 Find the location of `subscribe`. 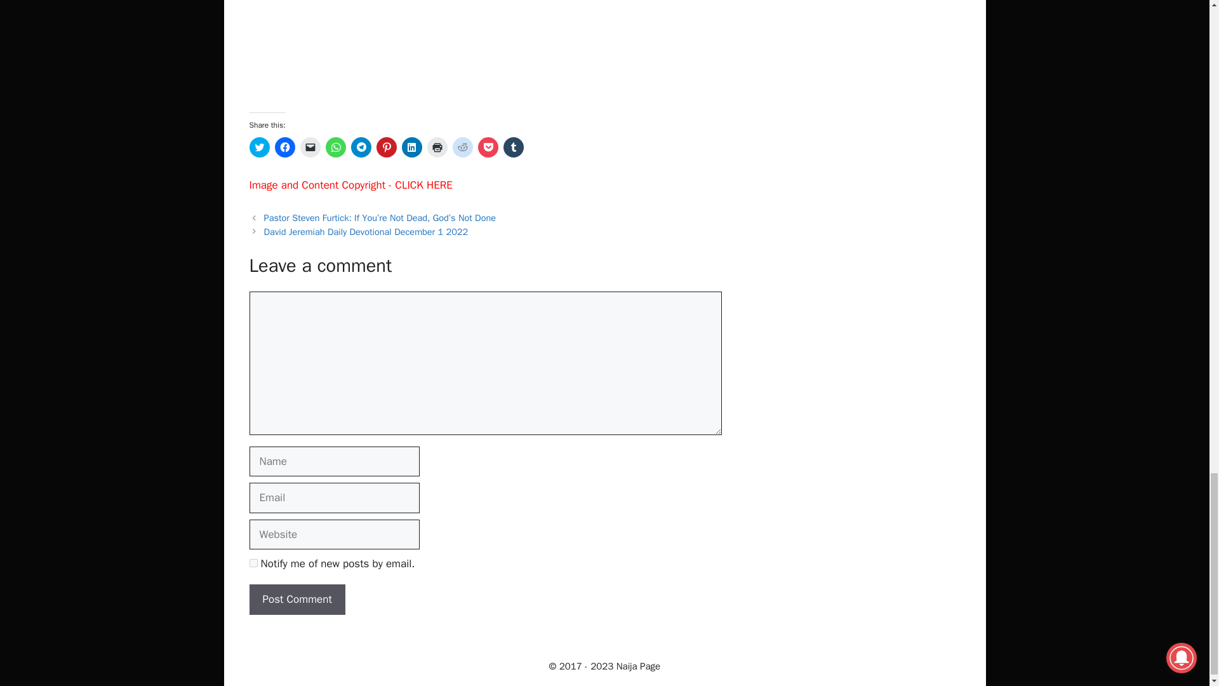

subscribe is located at coordinates (253, 563).